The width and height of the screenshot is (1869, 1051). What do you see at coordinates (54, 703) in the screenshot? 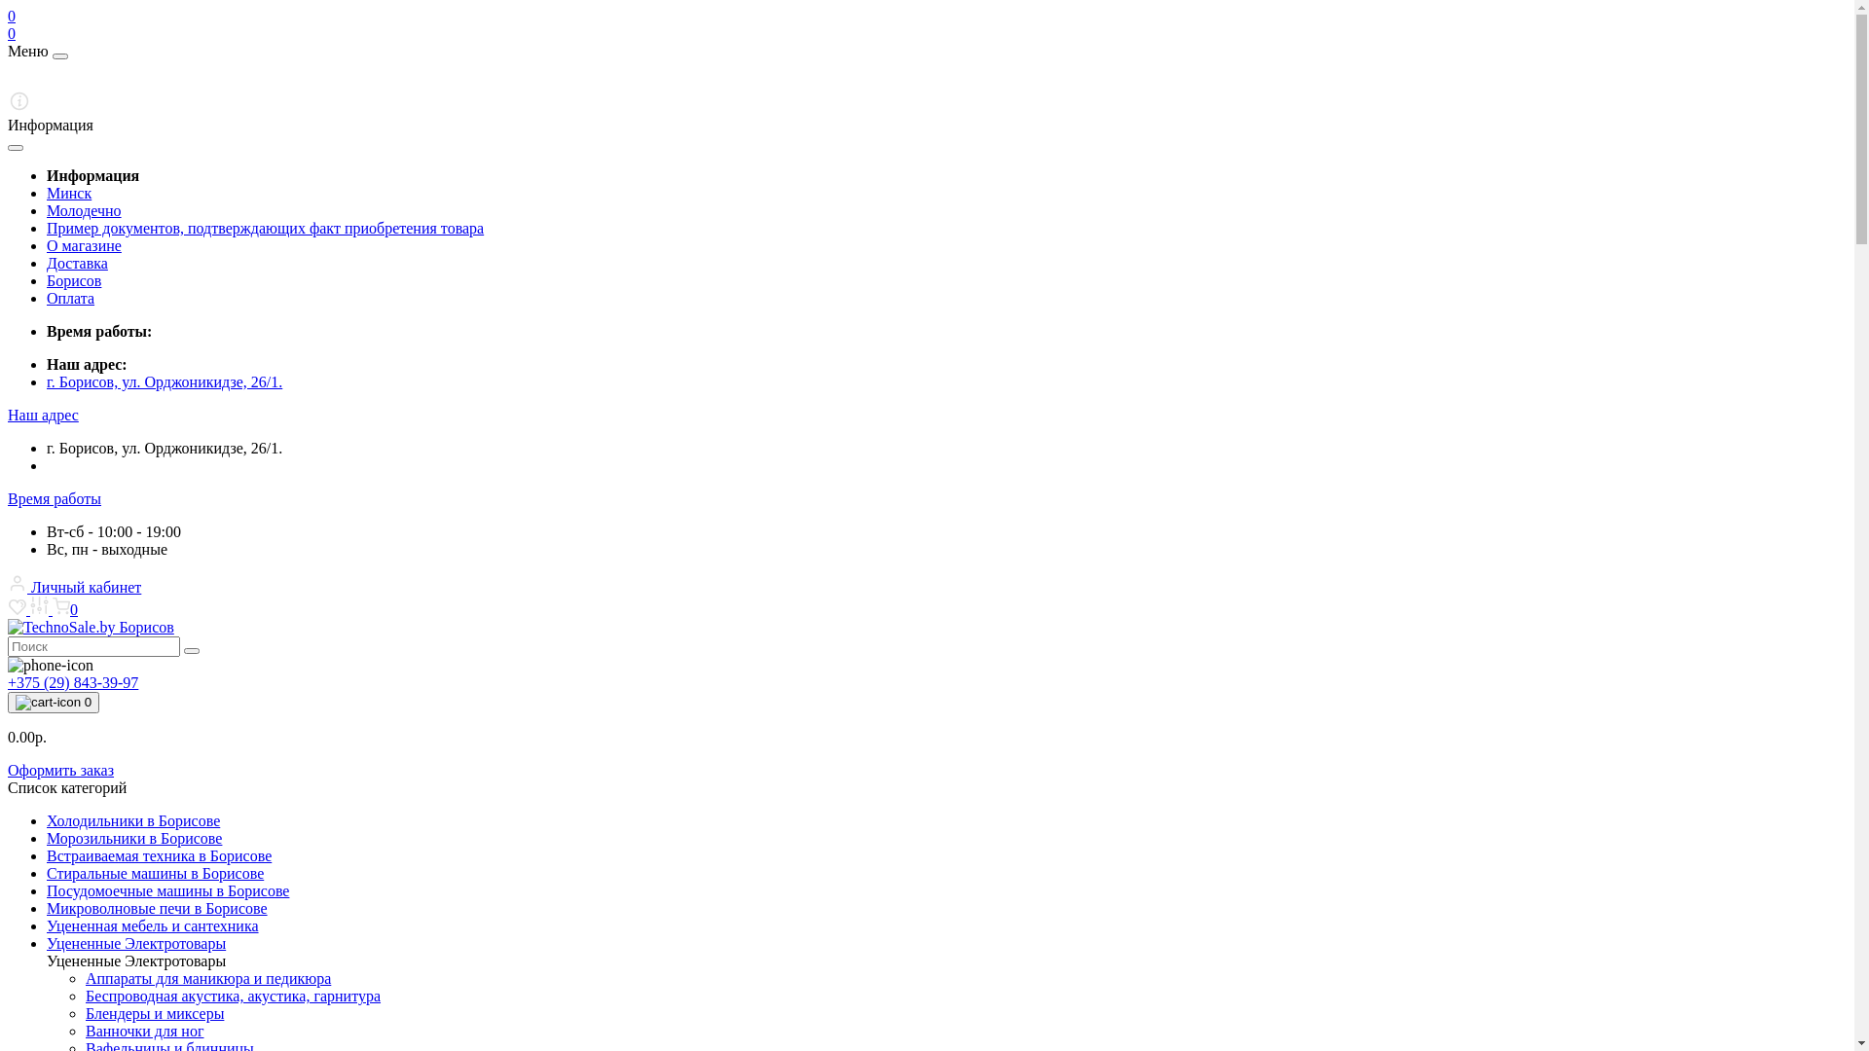
I see `0` at bounding box center [54, 703].